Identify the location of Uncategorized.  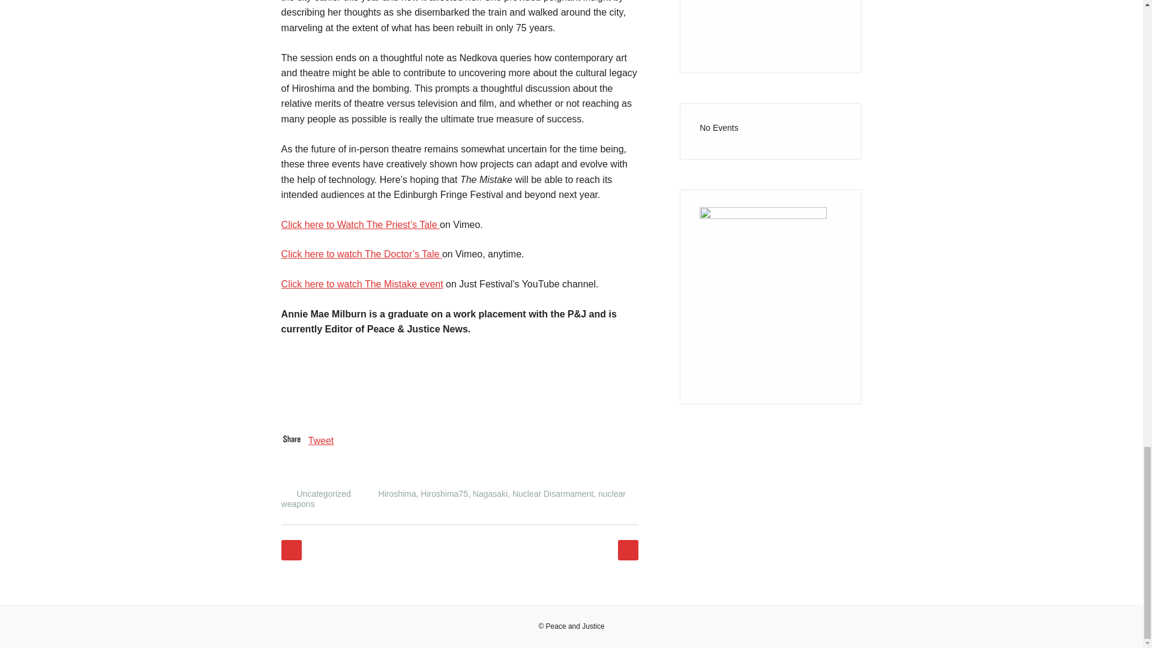
(323, 493).